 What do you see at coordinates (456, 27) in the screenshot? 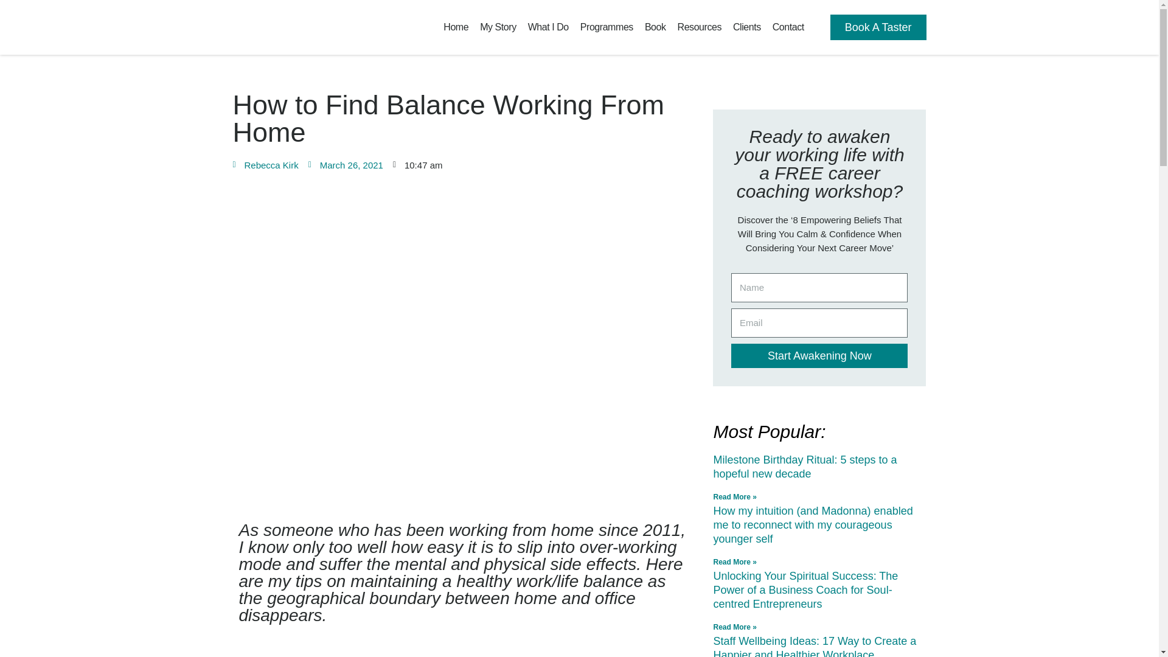
I see `Home` at bounding box center [456, 27].